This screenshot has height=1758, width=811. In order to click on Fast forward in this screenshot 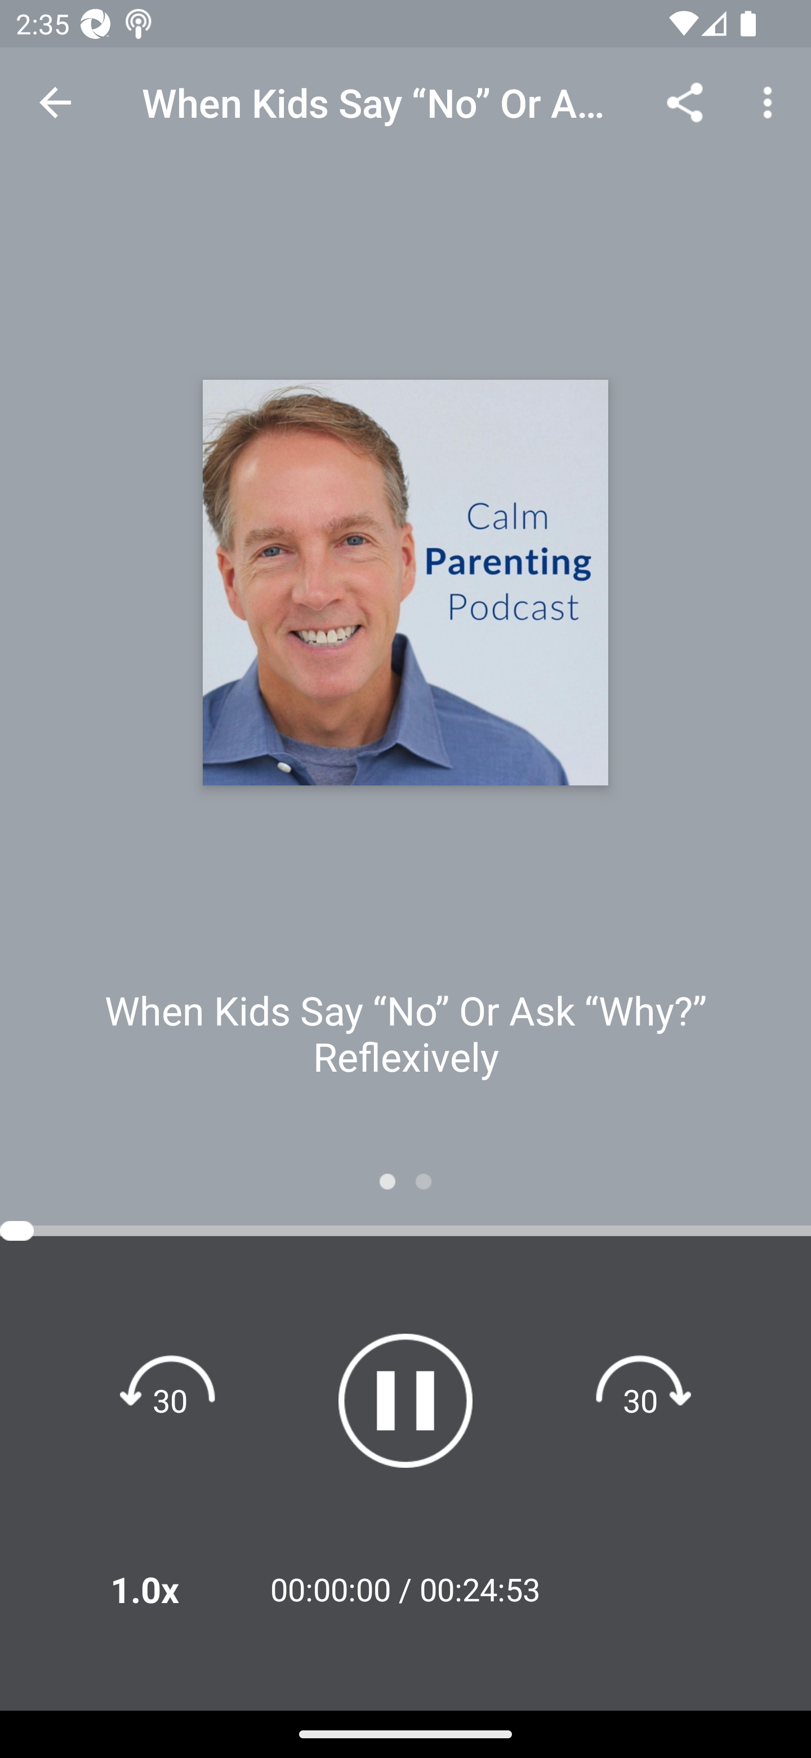, I will do `click(640, 1400)`.